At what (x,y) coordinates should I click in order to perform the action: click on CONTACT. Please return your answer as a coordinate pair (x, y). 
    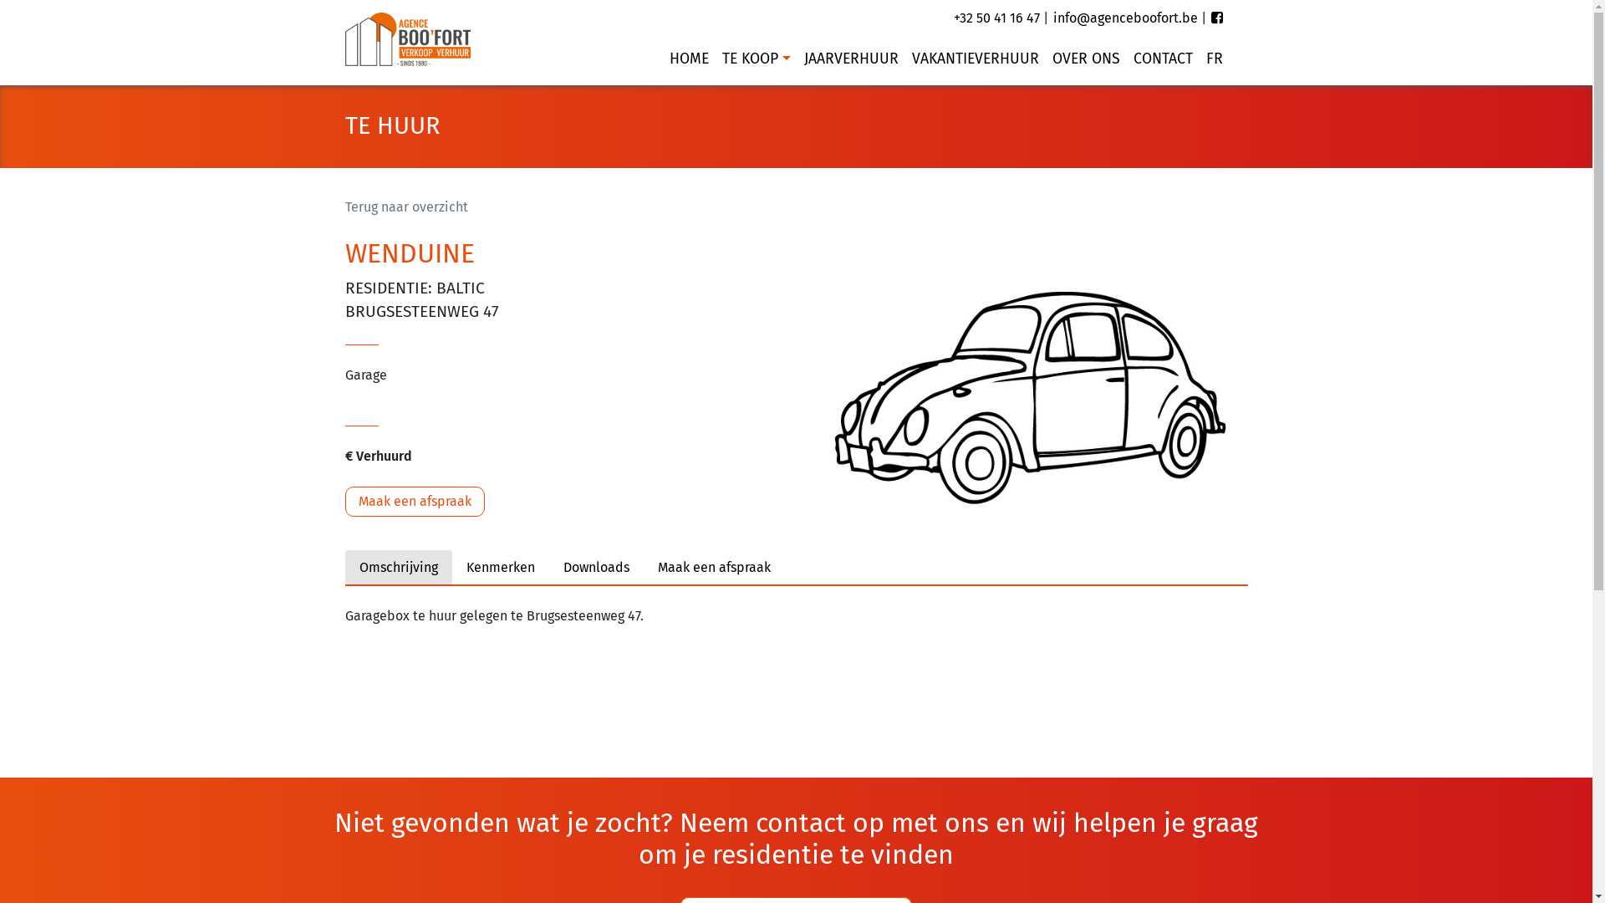
    Looking at the image, I should click on (1164, 59).